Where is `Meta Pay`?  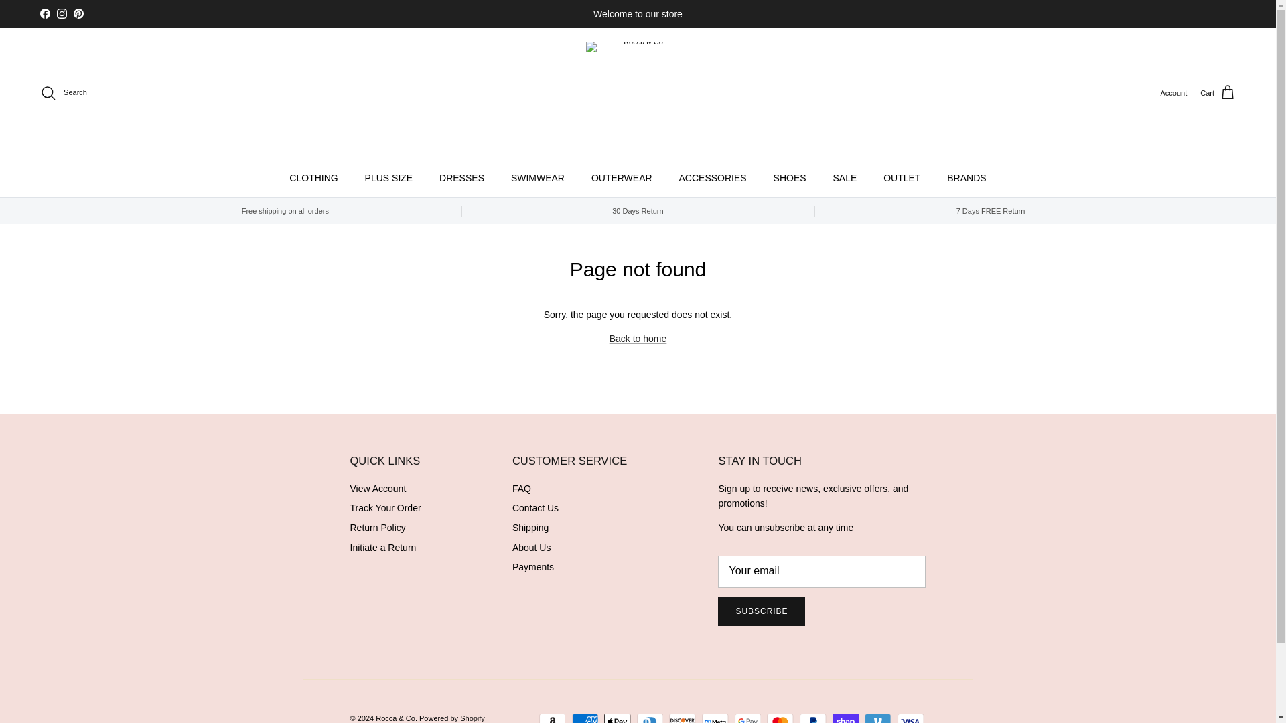 Meta Pay is located at coordinates (715, 718).